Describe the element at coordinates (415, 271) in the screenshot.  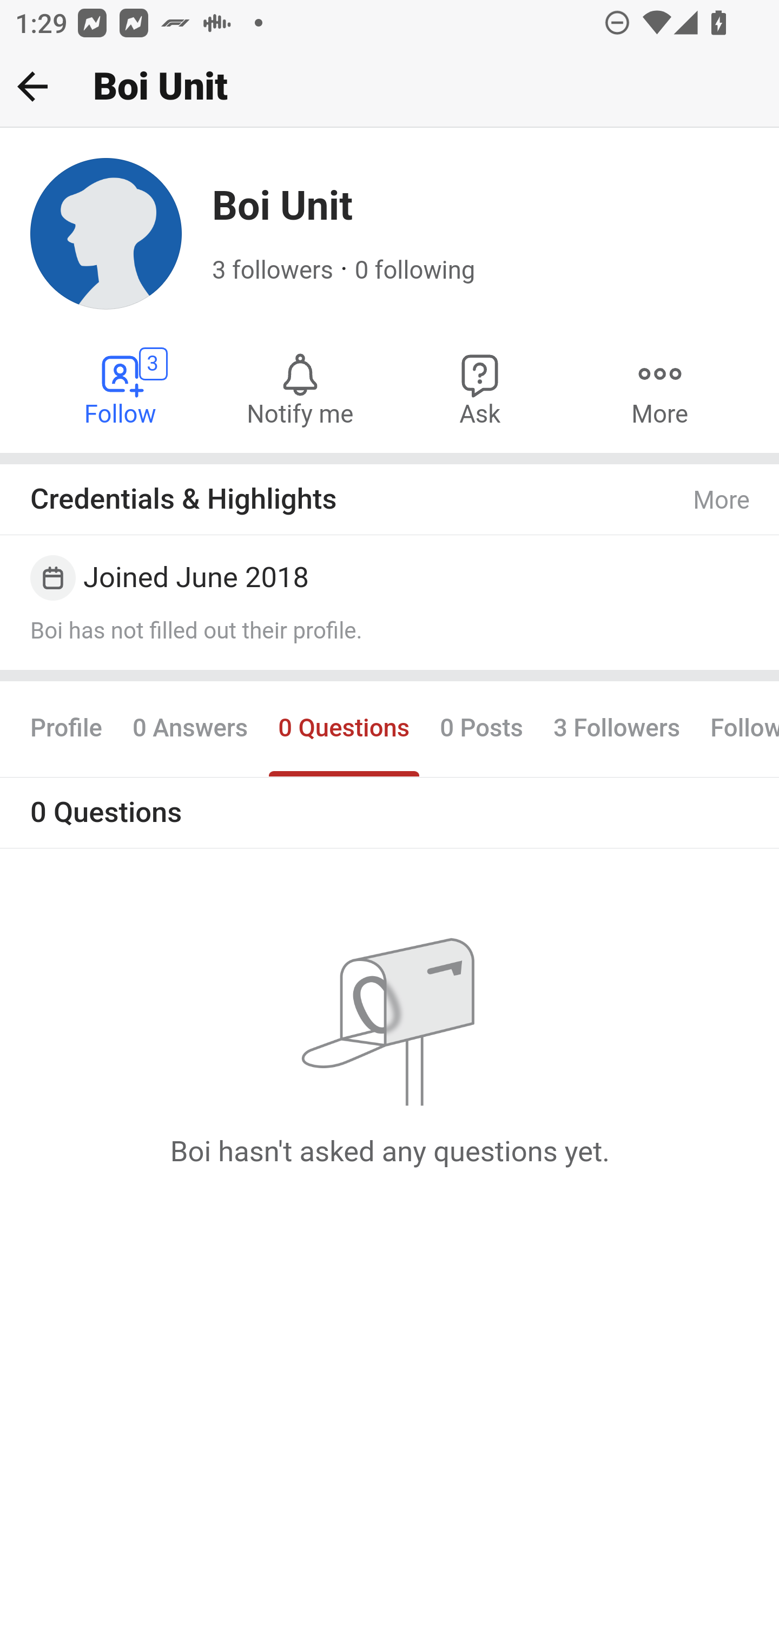
I see `0 following` at that location.